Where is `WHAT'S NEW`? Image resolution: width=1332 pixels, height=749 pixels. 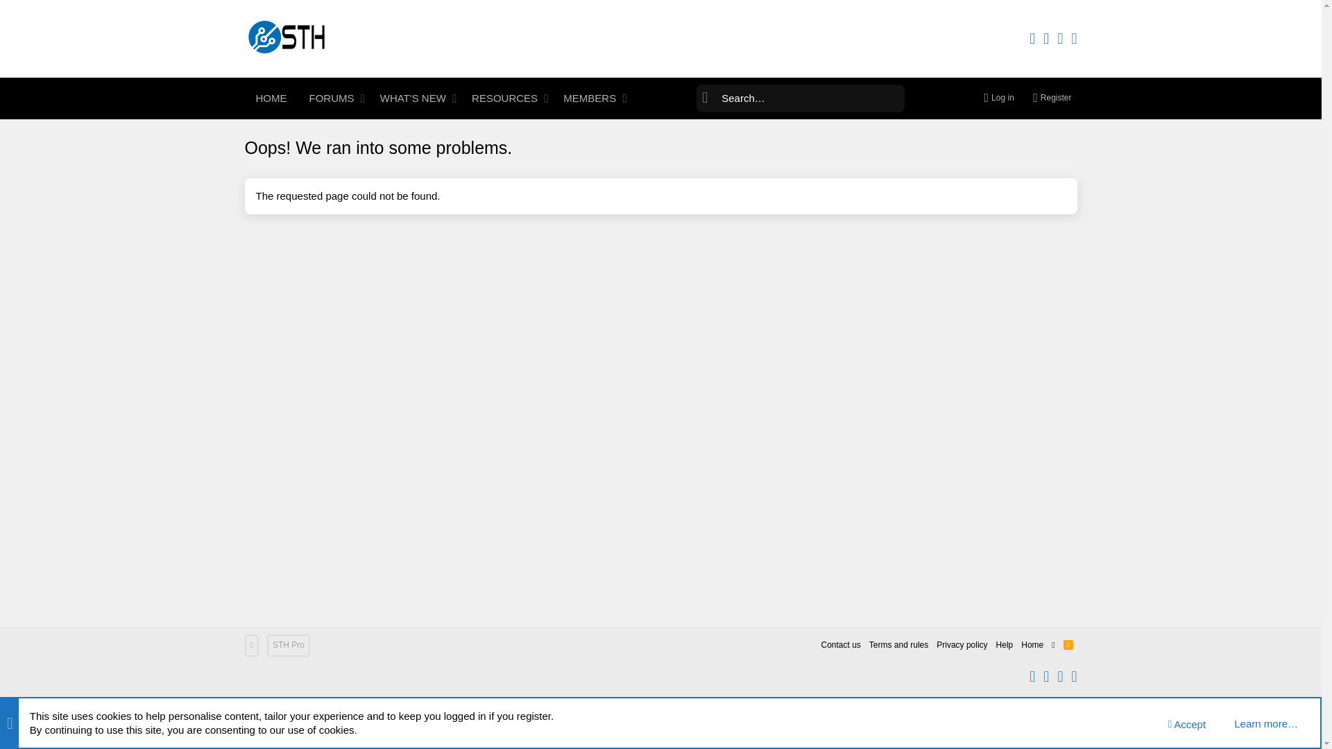 WHAT'S NEW is located at coordinates (437, 114).